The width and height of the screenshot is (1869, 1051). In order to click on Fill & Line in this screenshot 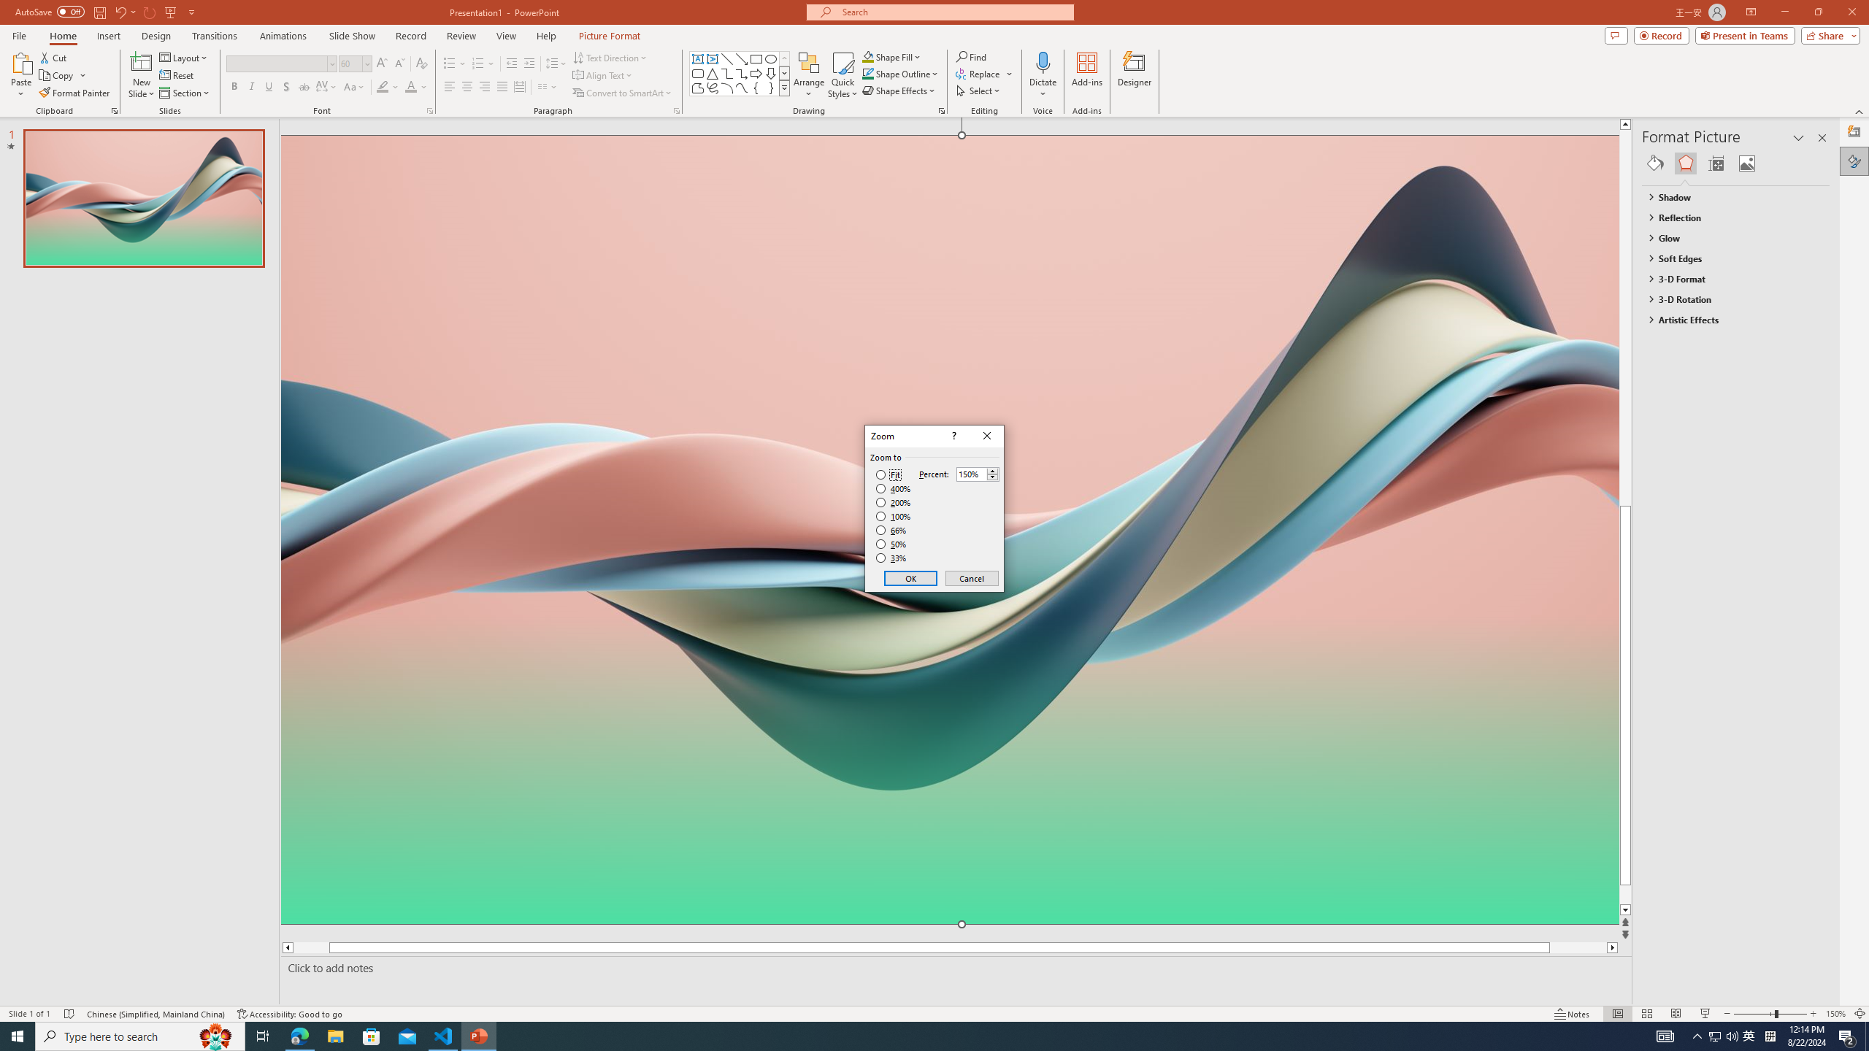, I will do `click(1654, 163)`.